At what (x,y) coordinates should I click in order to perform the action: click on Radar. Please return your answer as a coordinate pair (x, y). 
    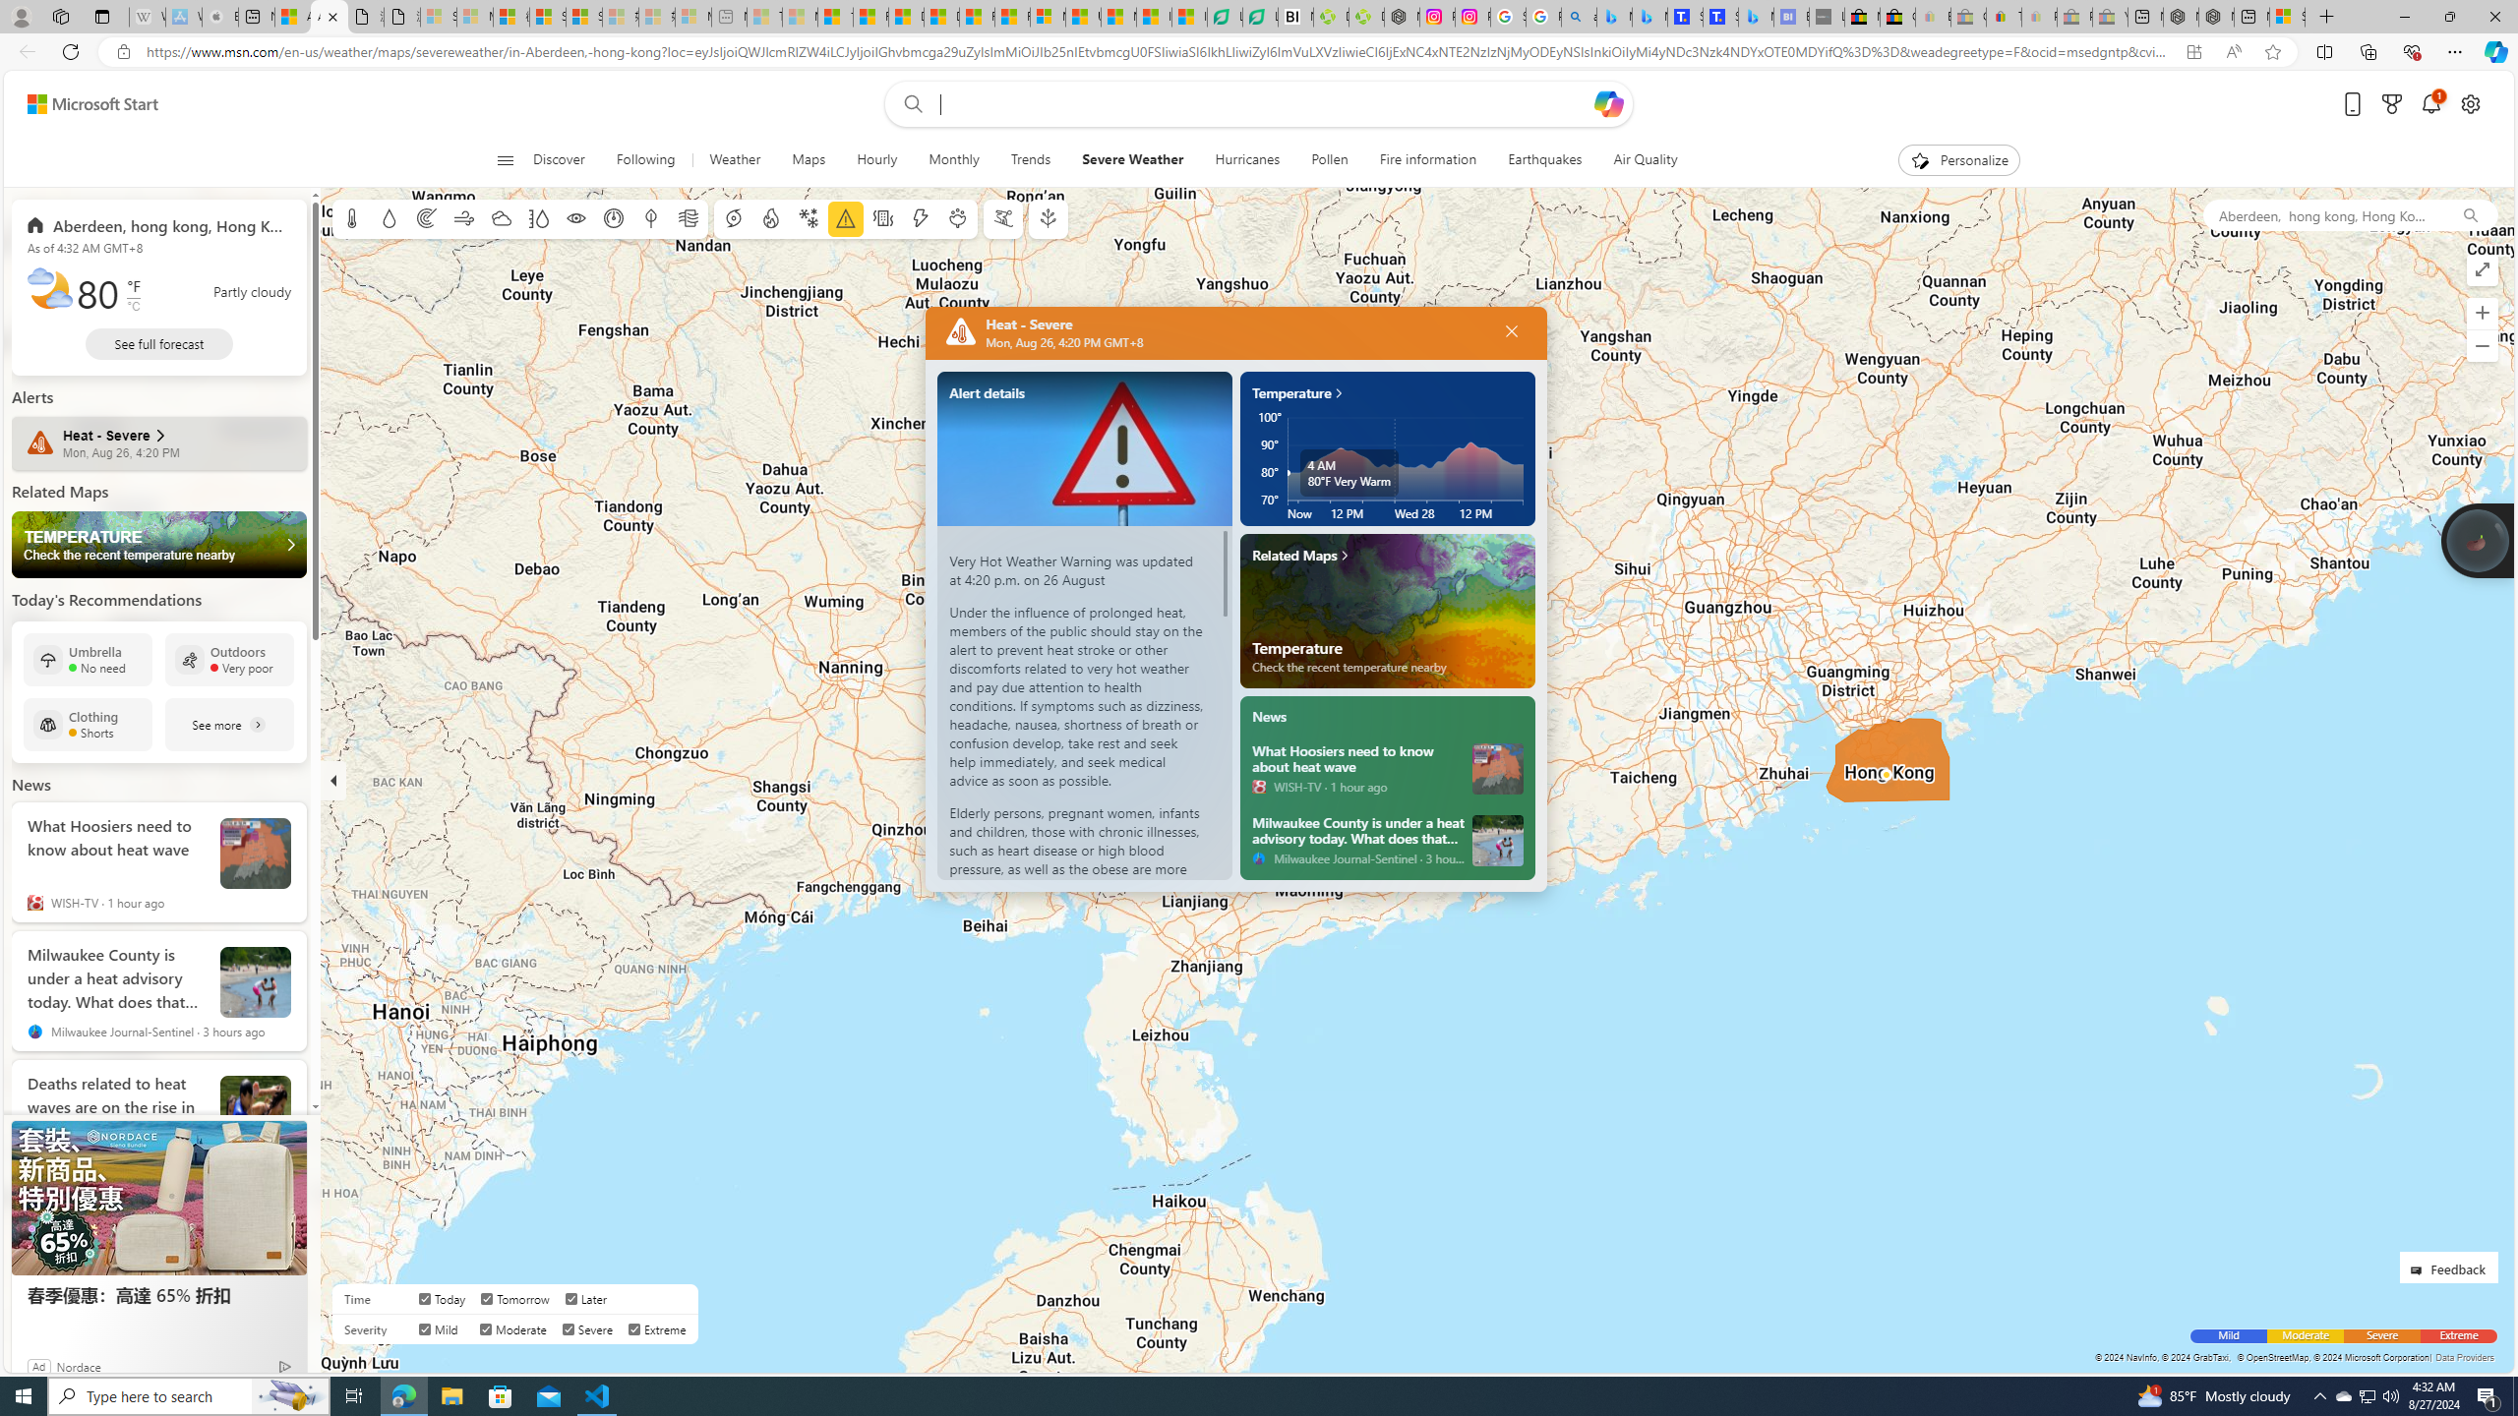
    Looking at the image, I should click on (427, 218).